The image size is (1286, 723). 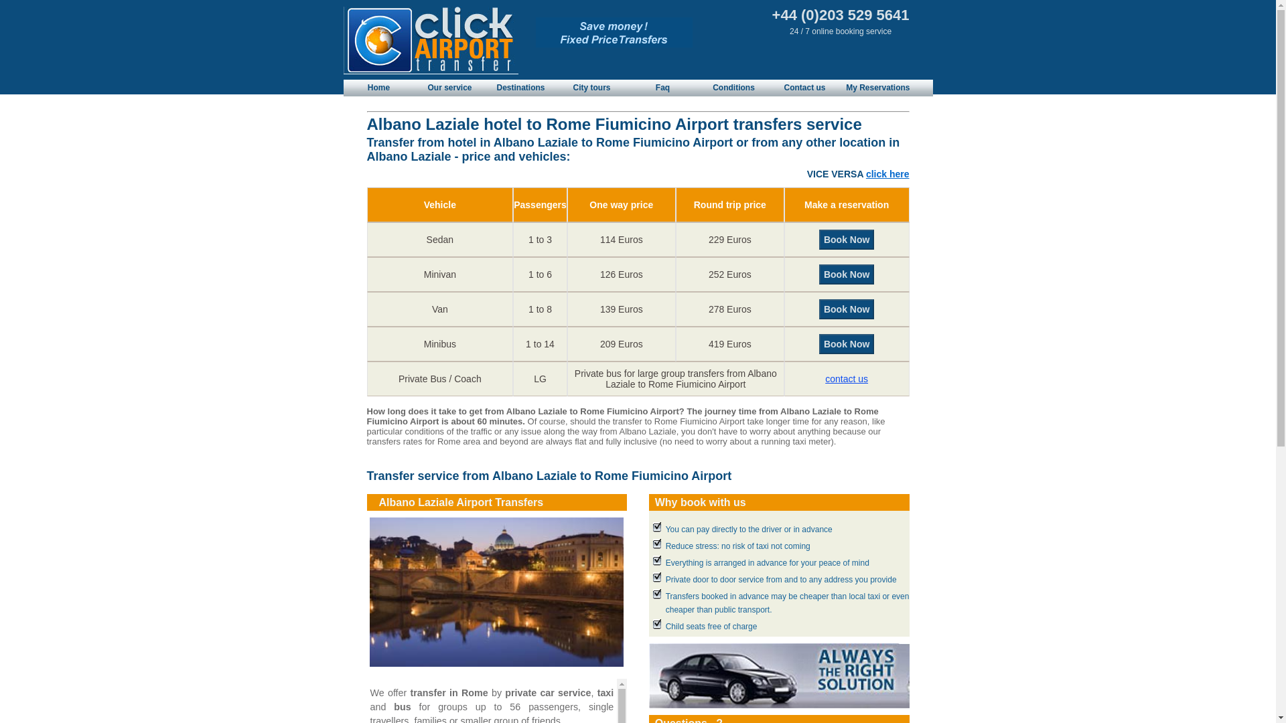 I want to click on Book Now, so click(x=847, y=309).